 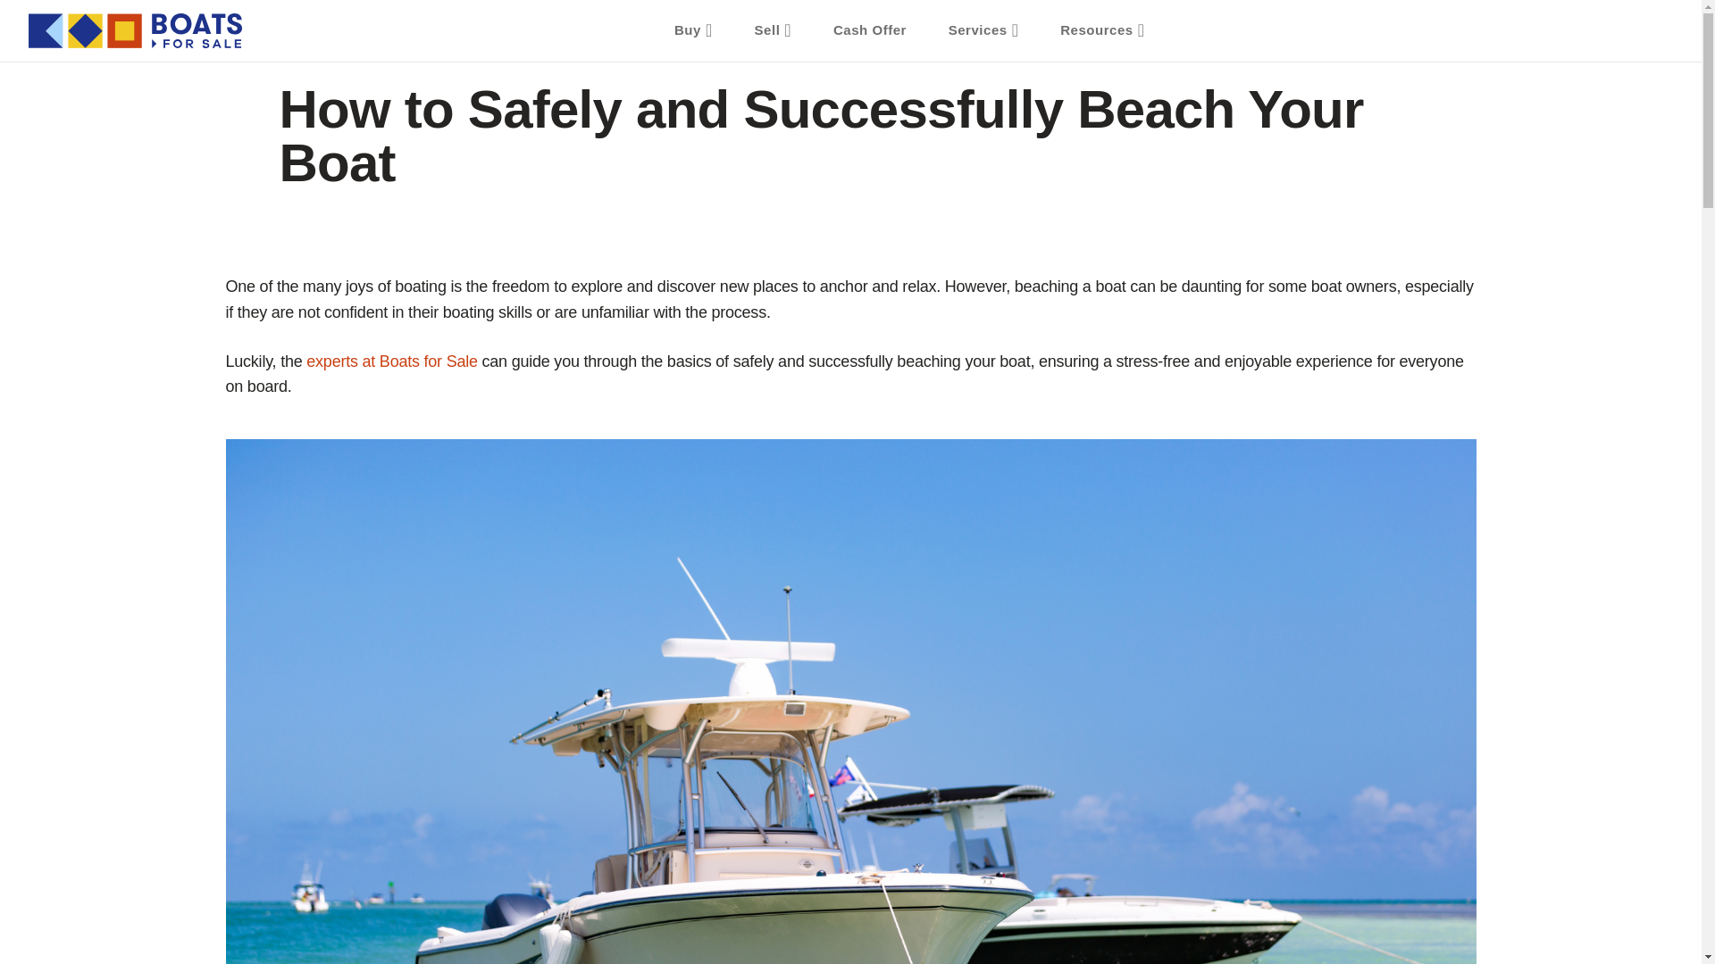 I want to click on Cash Offer, so click(x=870, y=30).